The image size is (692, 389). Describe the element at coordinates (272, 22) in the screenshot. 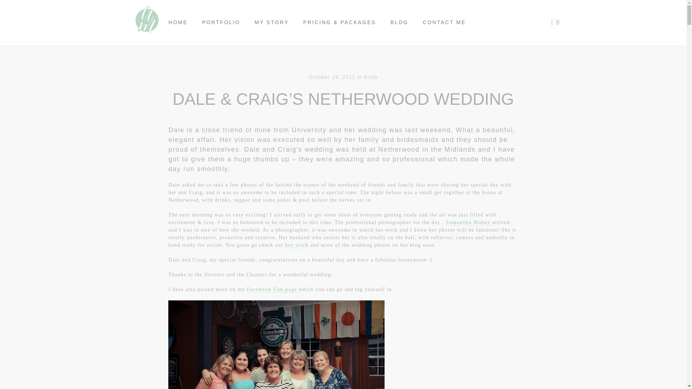

I see `MY STORY` at that location.